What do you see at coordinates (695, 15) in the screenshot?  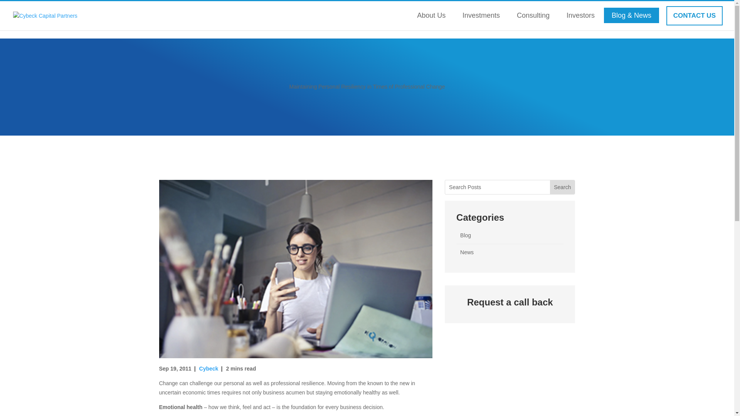 I see `CONTACT US` at bounding box center [695, 15].